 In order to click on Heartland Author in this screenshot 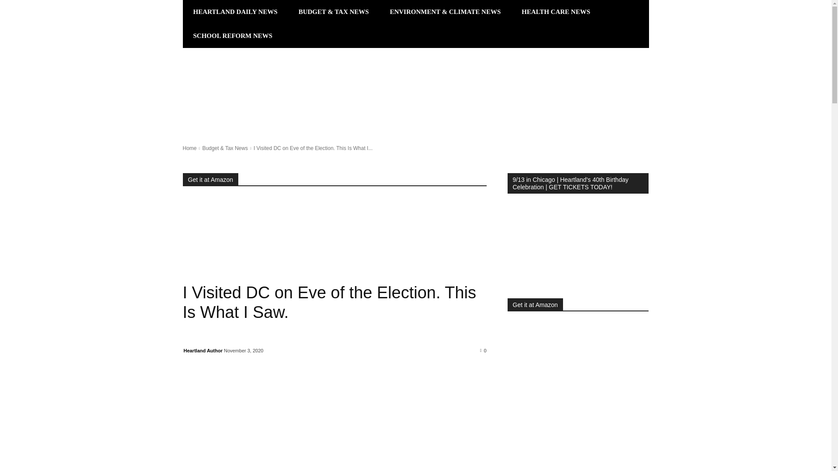, I will do `click(203, 350)`.